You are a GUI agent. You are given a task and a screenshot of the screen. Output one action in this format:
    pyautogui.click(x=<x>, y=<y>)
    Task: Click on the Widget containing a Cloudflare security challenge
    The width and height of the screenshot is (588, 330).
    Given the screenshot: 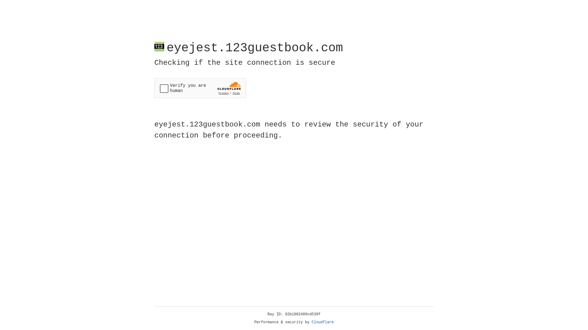 What is the action you would take?
    pyautogui.click(x=200, y=88)
    